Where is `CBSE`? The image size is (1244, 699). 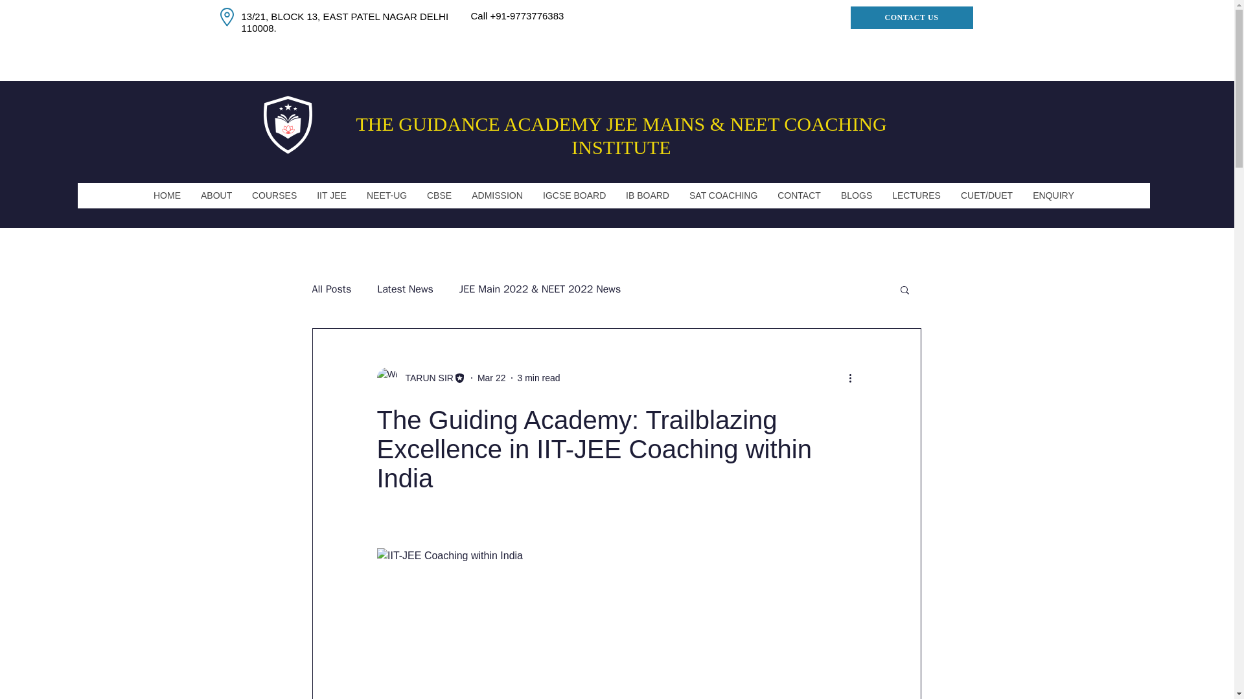
CBSE is located at coordinates (439, 195).